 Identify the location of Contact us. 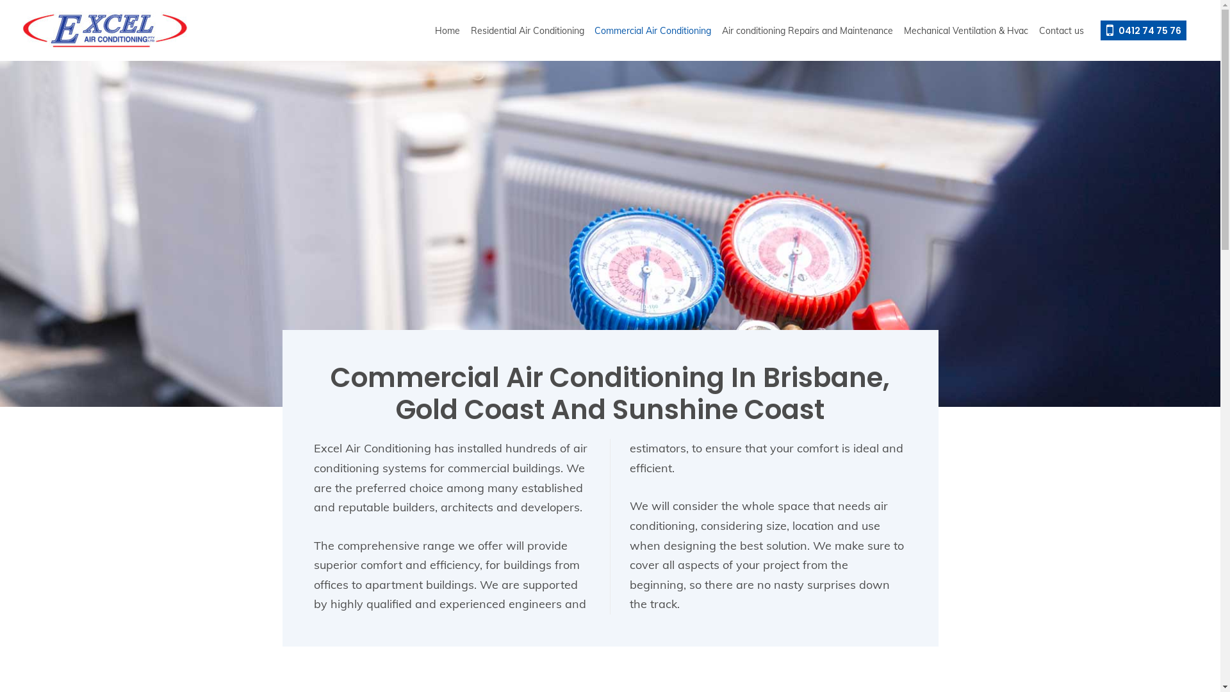
(1061, 31).